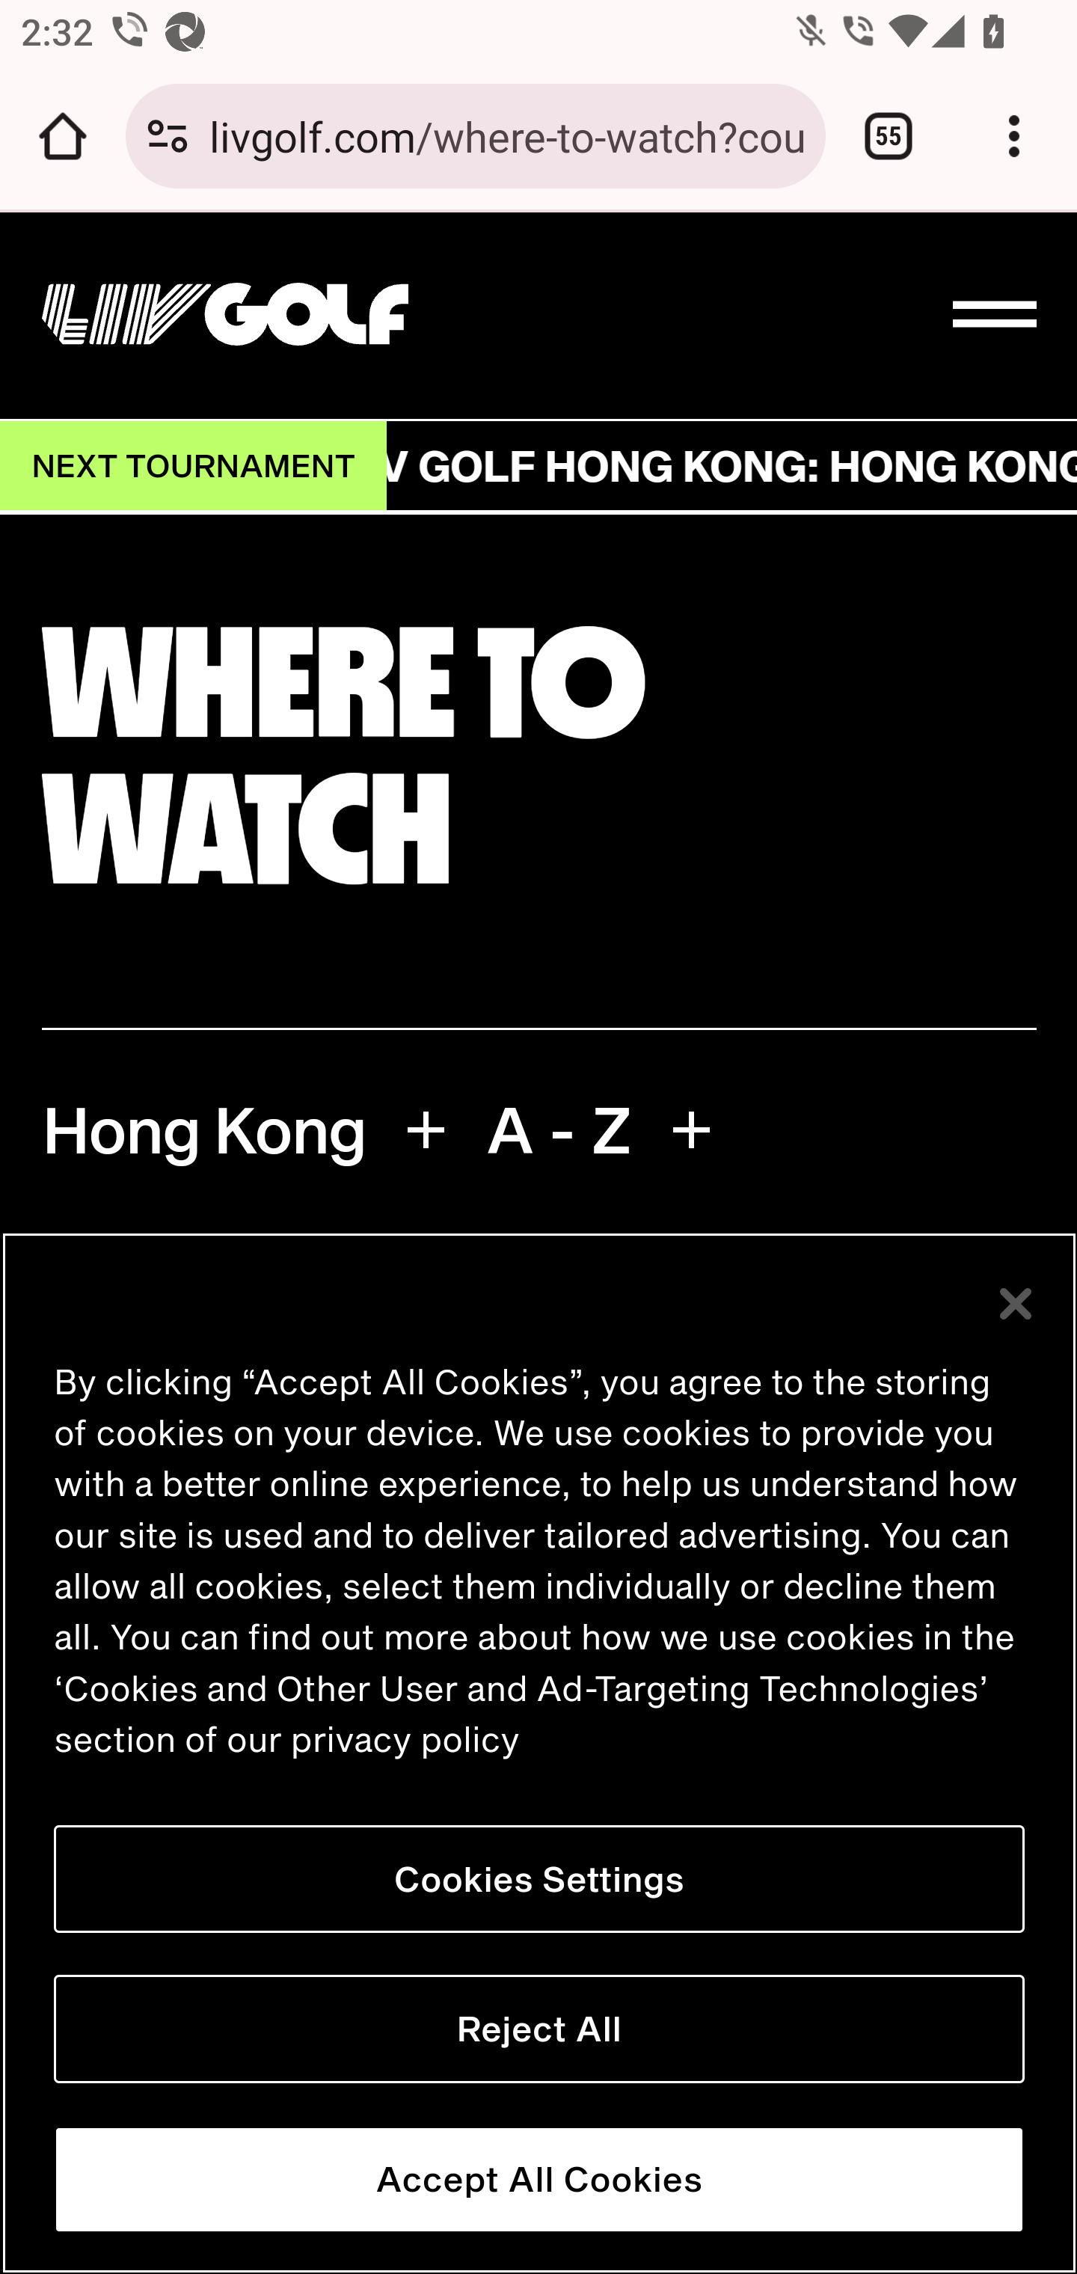 The width and height of the screenshot is (1077, 2274). What do you see at coordinates (539, 1879) in the screenshot?
I see `Cookies Settings` at bounding box center [539, 1879].